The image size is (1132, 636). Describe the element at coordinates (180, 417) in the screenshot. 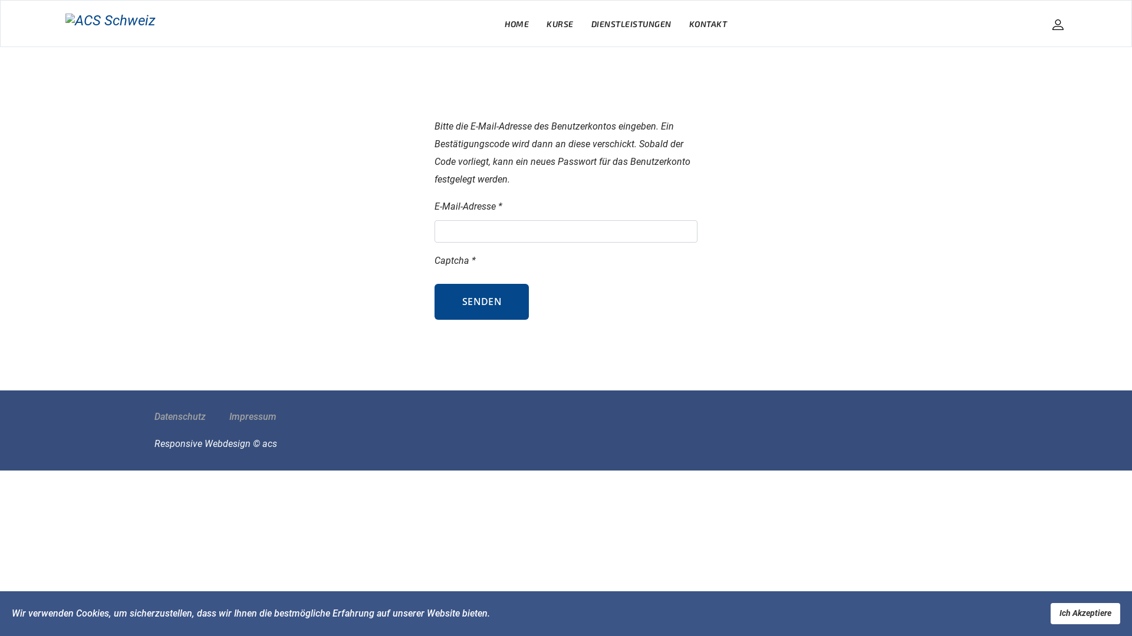

I see `Datenschutz` at that location.